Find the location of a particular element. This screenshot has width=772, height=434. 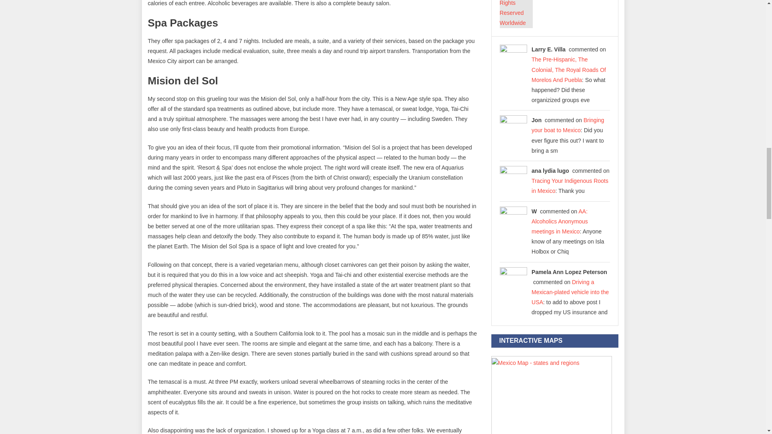

Driving a Mexican-plated vehicle into the USA is located at coordinates (570, 292).